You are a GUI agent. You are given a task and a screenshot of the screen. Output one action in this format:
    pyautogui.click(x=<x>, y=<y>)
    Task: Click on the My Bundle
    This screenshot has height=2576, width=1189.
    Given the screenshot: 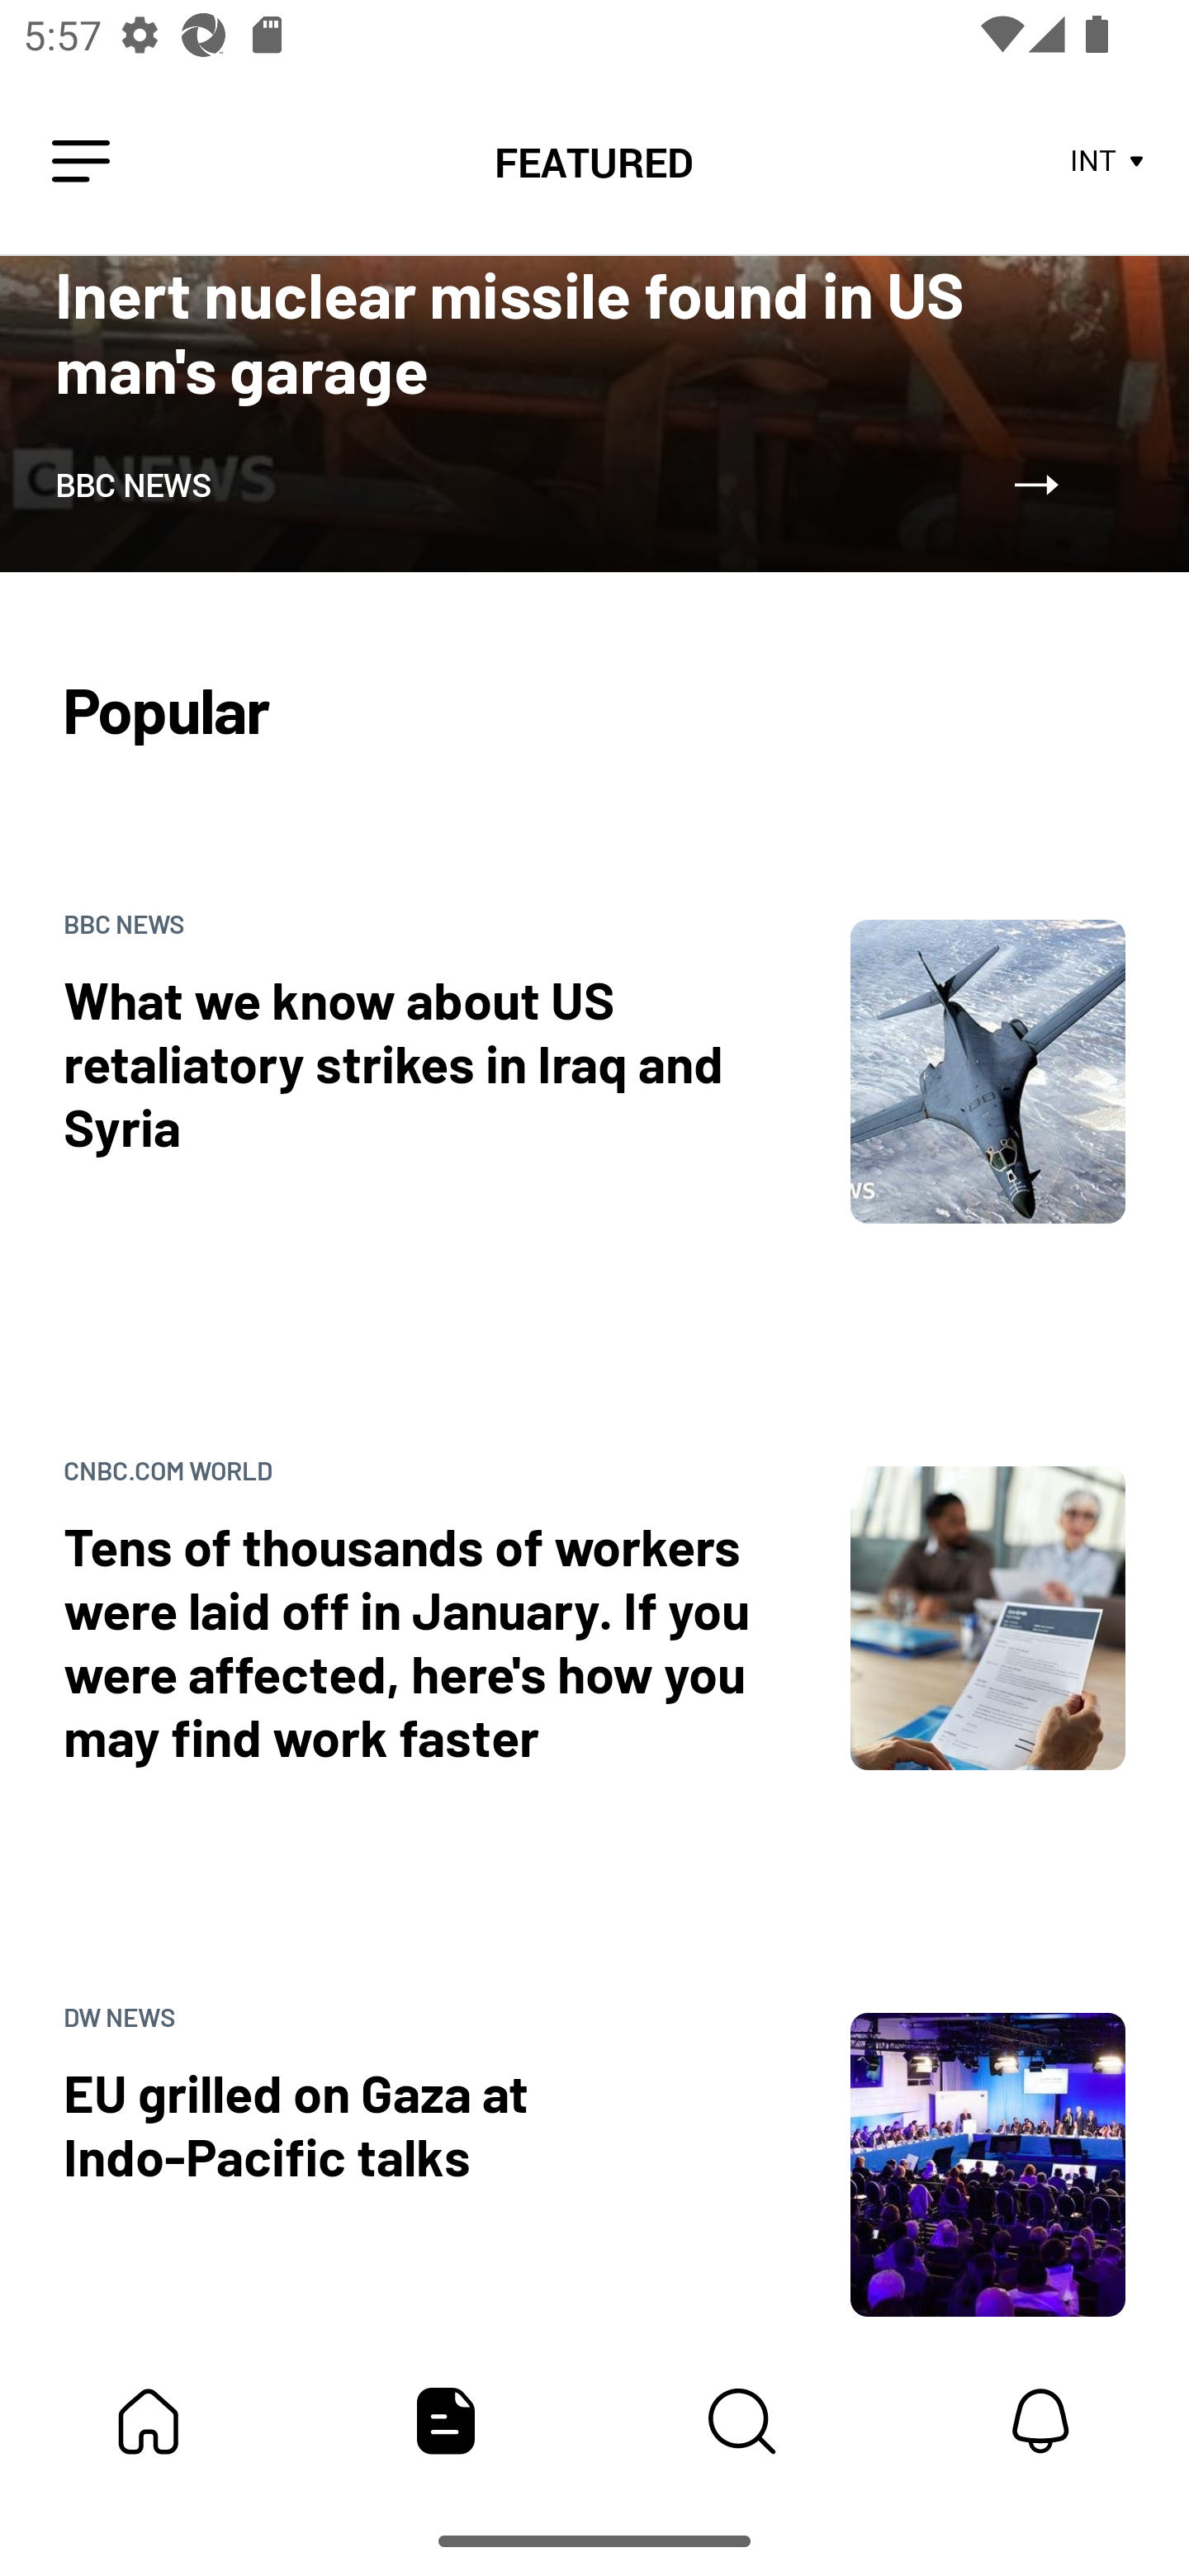 What is the action you would take?
    pyautogui.click(x=149, y=2421)
    